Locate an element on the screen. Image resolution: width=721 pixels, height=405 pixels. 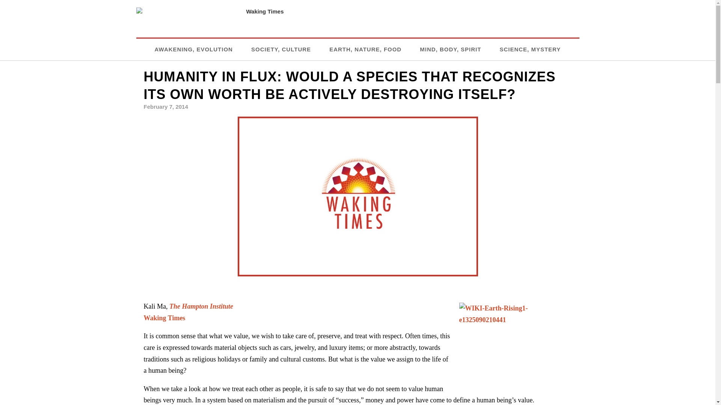
SCIENCE, MYSTERY is located at coordinates (530, 49).